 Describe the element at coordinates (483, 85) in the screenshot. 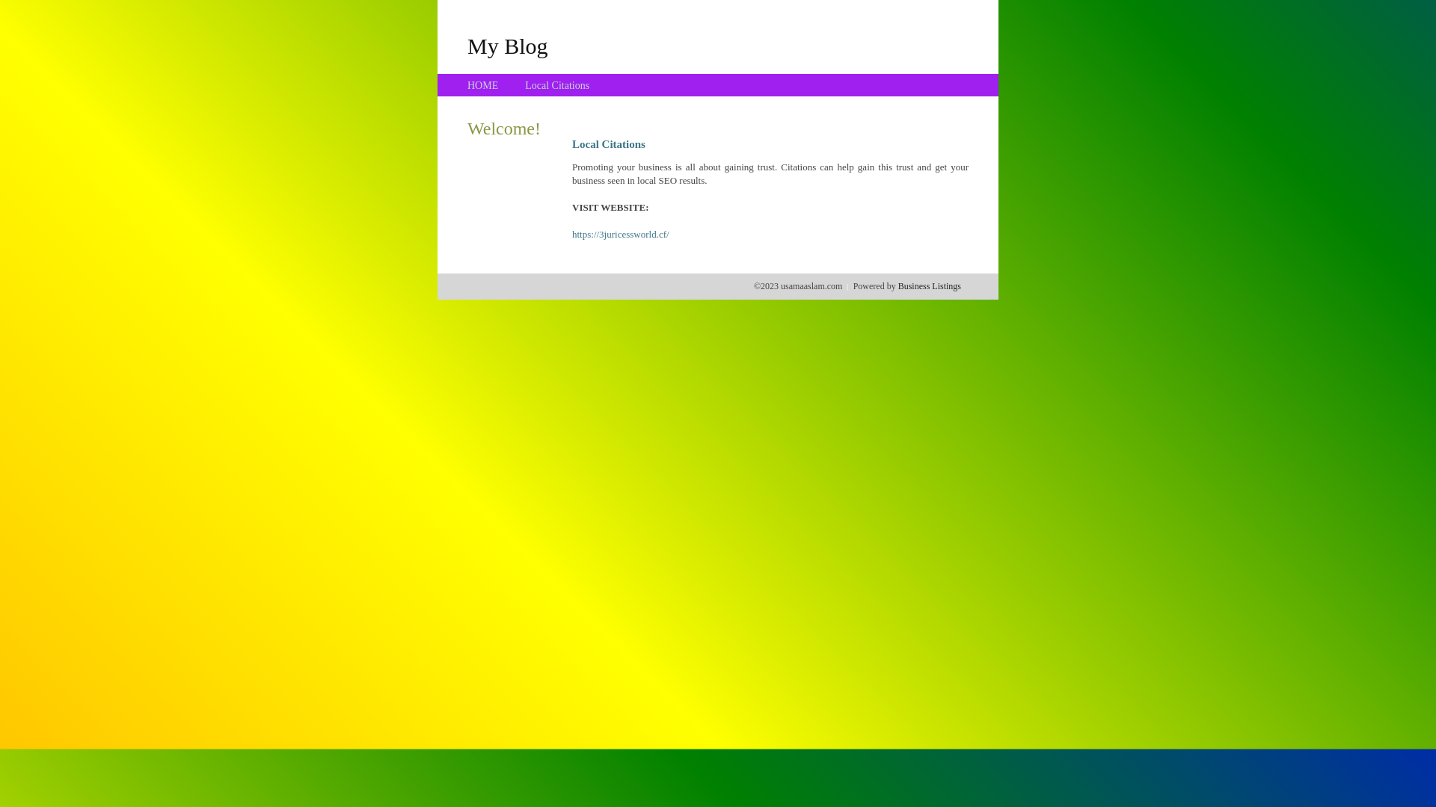

I see `HOME` at that location.